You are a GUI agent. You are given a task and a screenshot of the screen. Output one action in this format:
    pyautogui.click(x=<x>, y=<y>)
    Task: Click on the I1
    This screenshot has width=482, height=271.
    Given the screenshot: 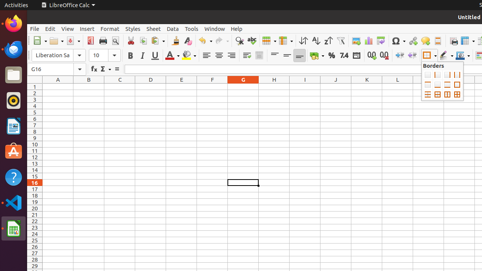 What is the action you would take?
    pyautogui.click(x=305, y=87)
    